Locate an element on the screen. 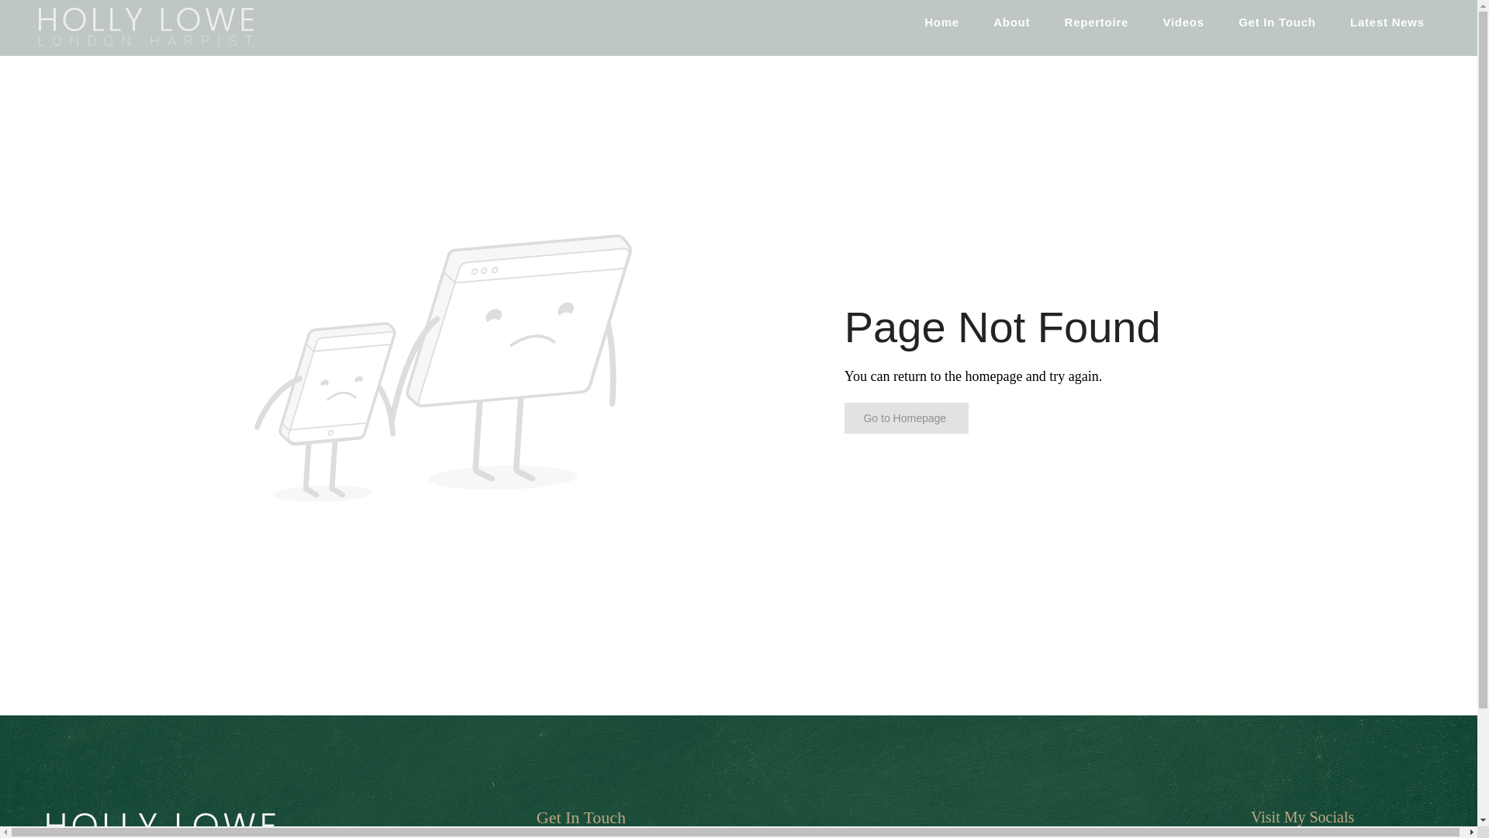 The height and width of the screenshot is (838, 1489). Go to Homepage is located at coordinates (906, 418).